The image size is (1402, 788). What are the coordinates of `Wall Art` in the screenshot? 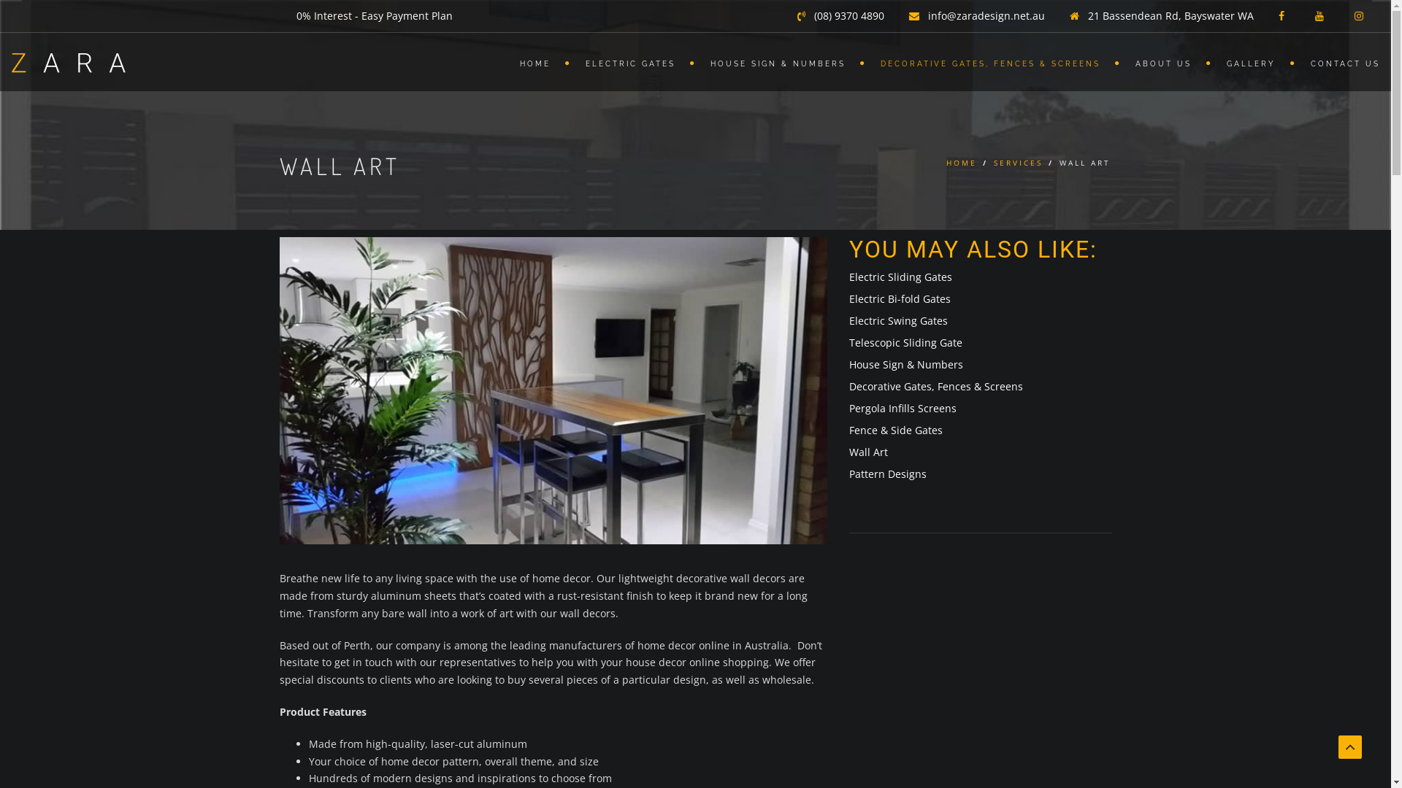 It's located at (867, 452).